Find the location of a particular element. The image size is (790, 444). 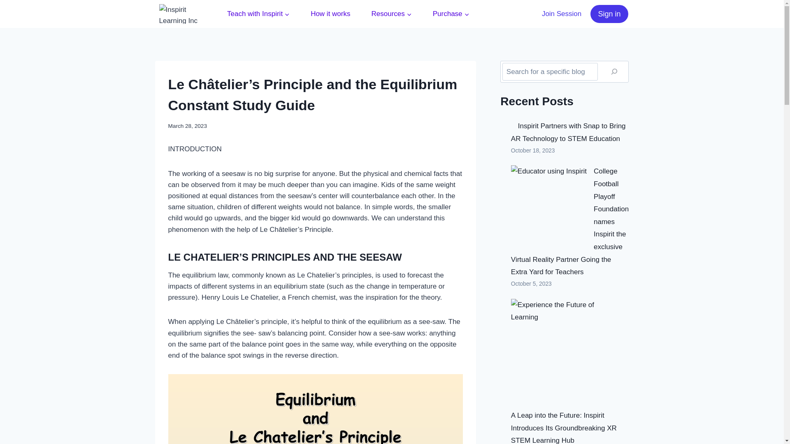

Teach with Inspirit is located at coordinates (258, 14).